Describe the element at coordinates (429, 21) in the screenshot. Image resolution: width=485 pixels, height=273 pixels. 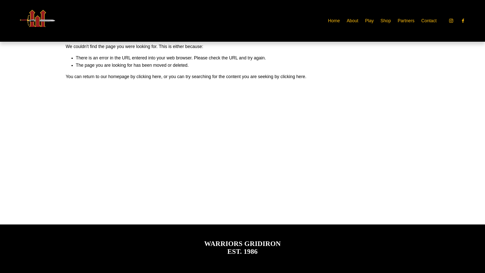
I see `Contact` at that location.